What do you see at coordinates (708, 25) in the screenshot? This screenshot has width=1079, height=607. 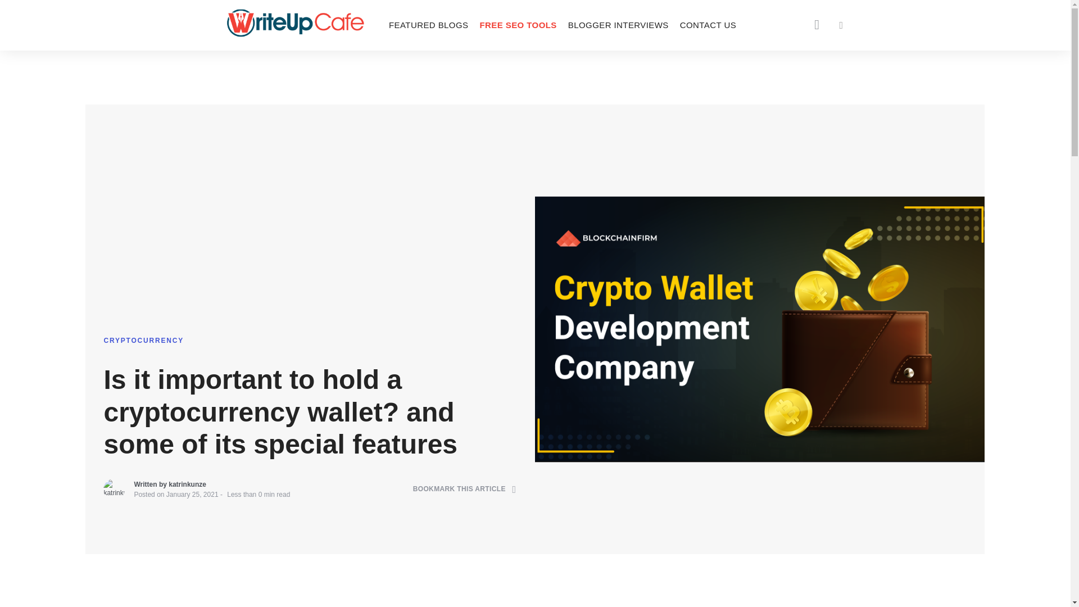 I see `CONTACT US` at bounding box center [708, 25].